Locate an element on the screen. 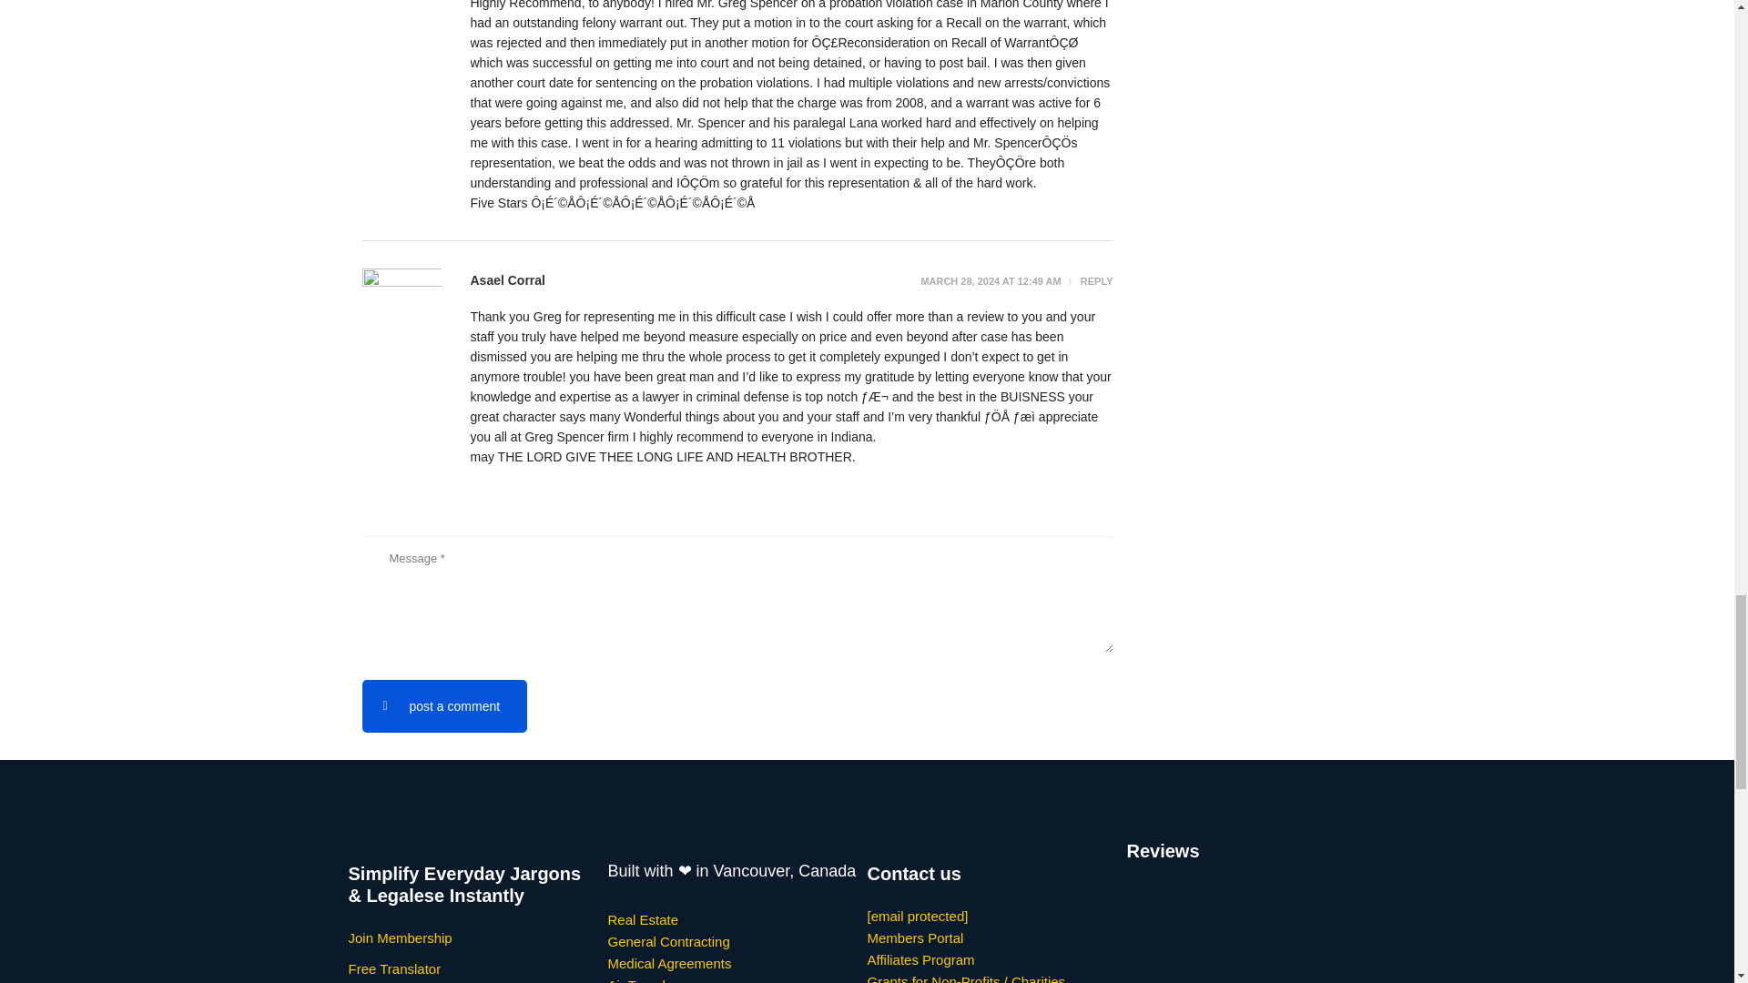 The width and height of the screenshot is (1748, 983). REPLY is located at coordinates (1089, 280).